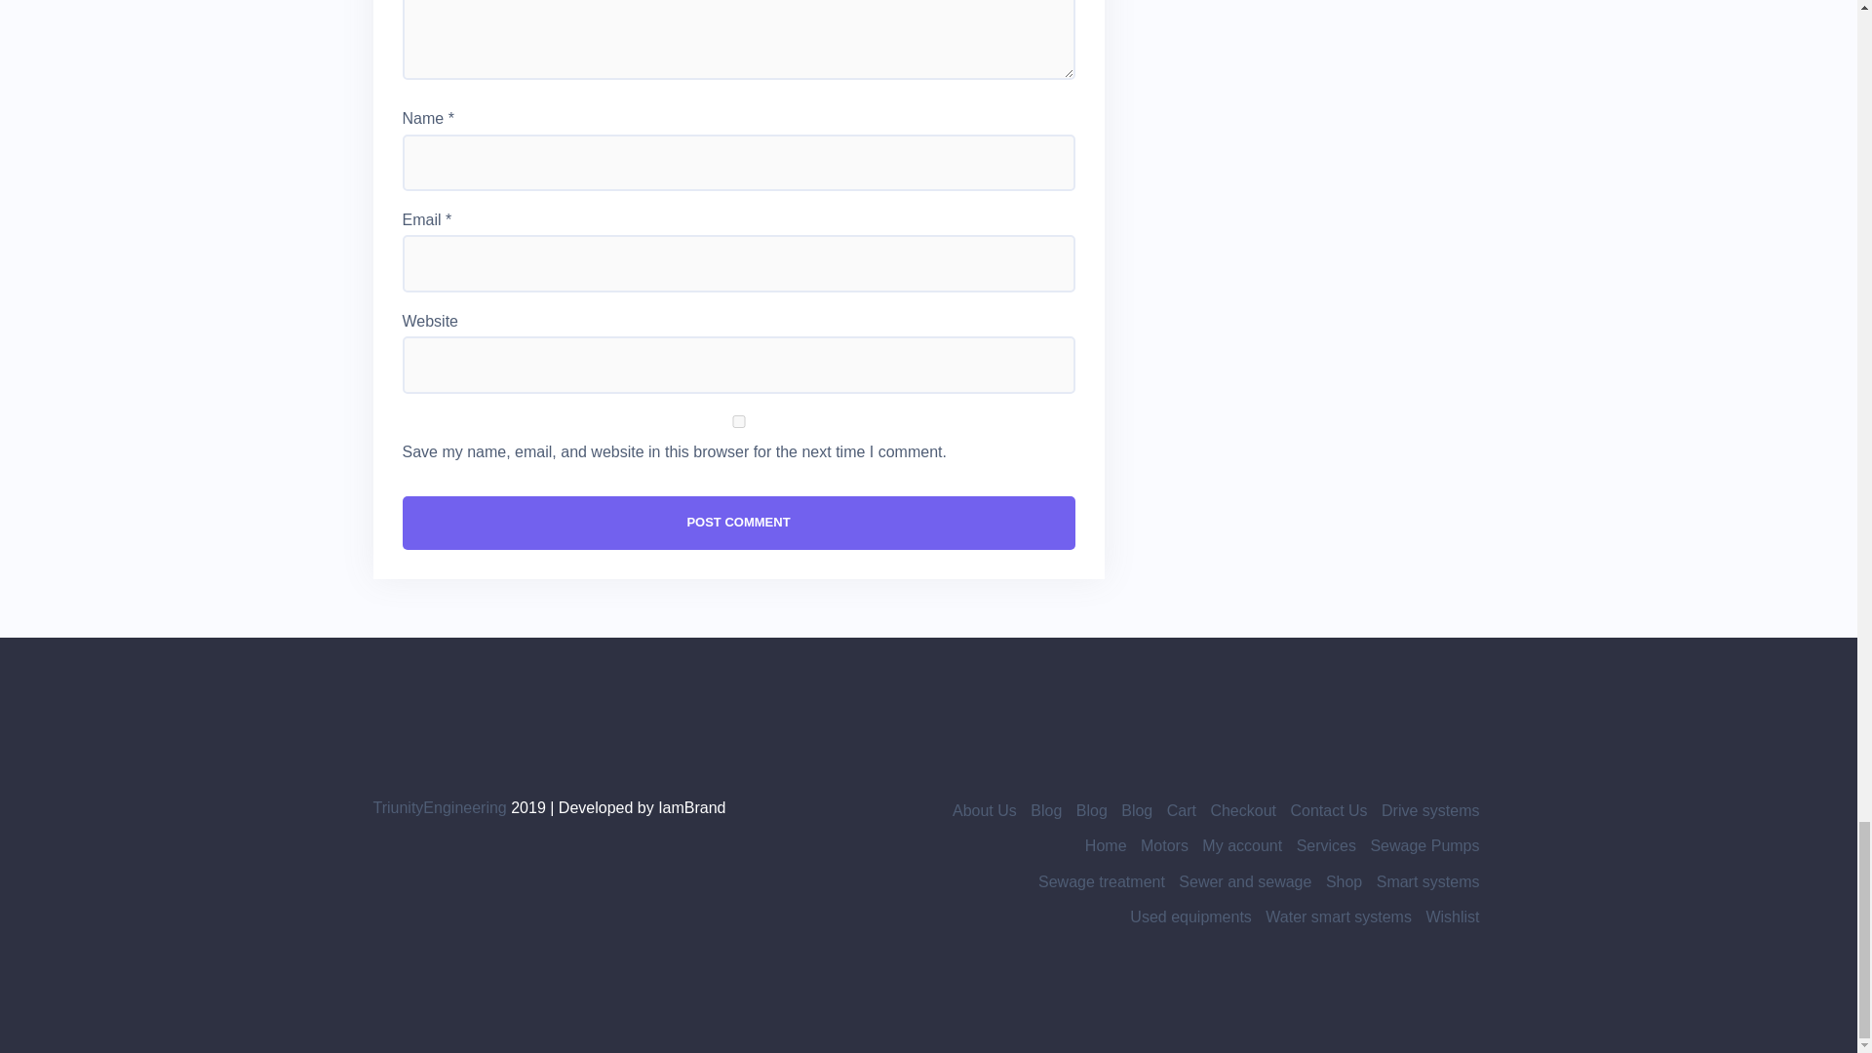 The height and width of the screenshot is (1053, 1872). I want to click on TriunityEngineering, so click(439, 807).